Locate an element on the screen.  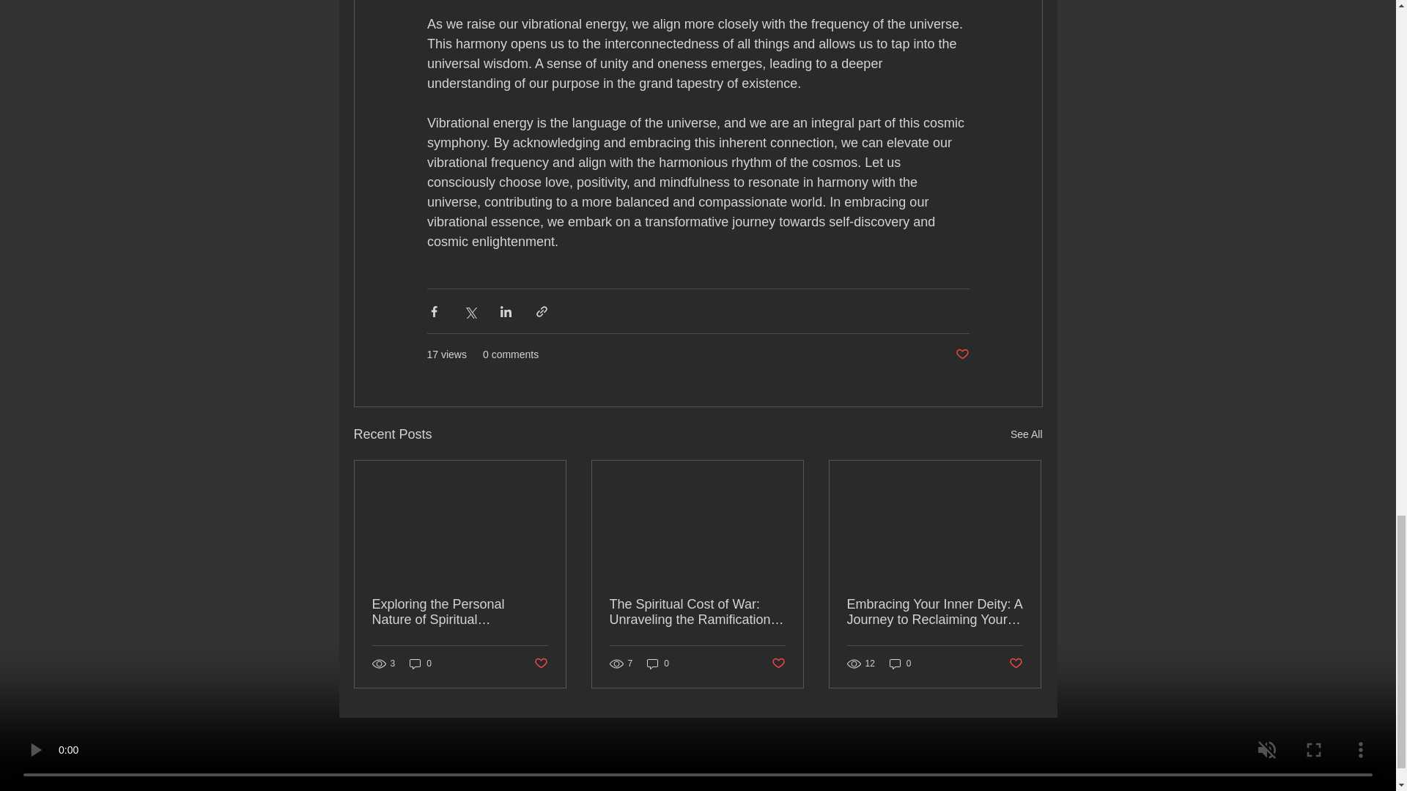
Post not marked as liked is located at coordinates (539, 664).